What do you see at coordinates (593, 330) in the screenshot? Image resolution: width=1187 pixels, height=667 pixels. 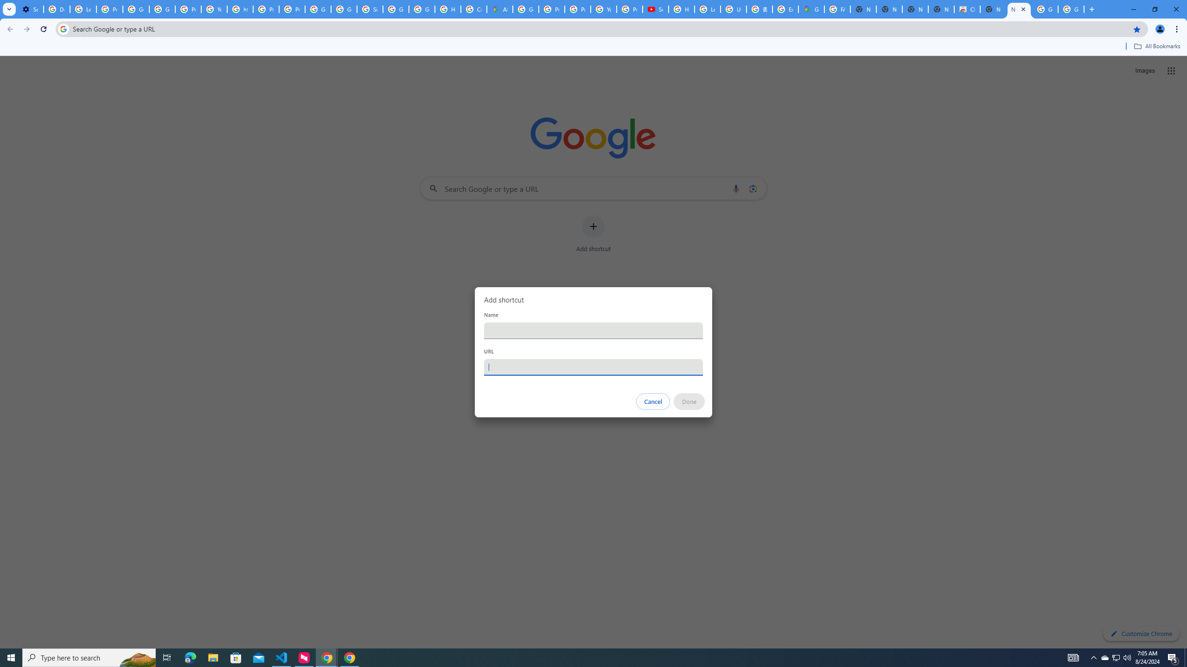 I see `Name` at bounding box center [593, 330].